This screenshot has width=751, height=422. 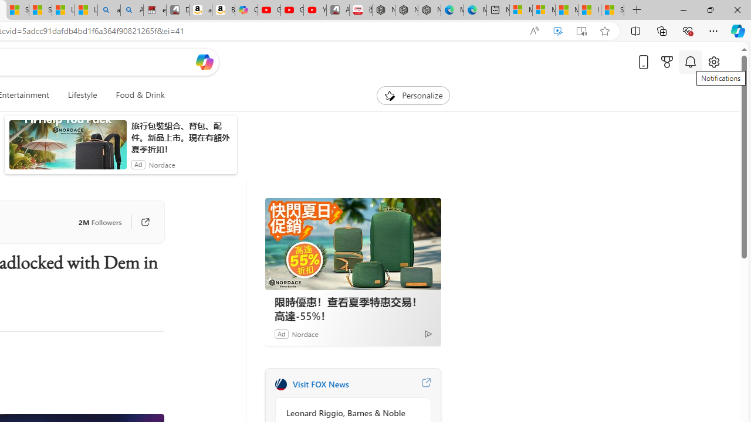 I want to click on Nordace Comino Totepack, so click(x=384, y=11).